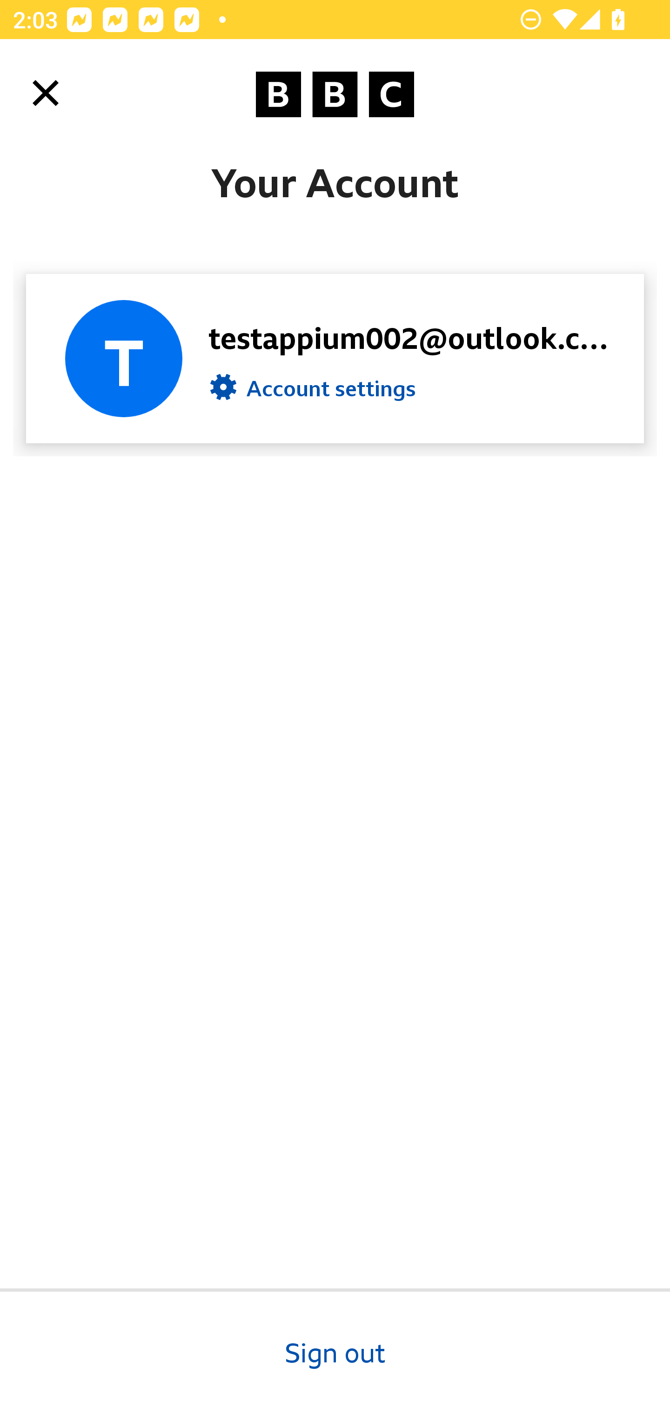 This screenshot has height=1414, width=670. Describe the element at coordinates (335, 1351) in the screenshot. I see `Sign out` at that location.